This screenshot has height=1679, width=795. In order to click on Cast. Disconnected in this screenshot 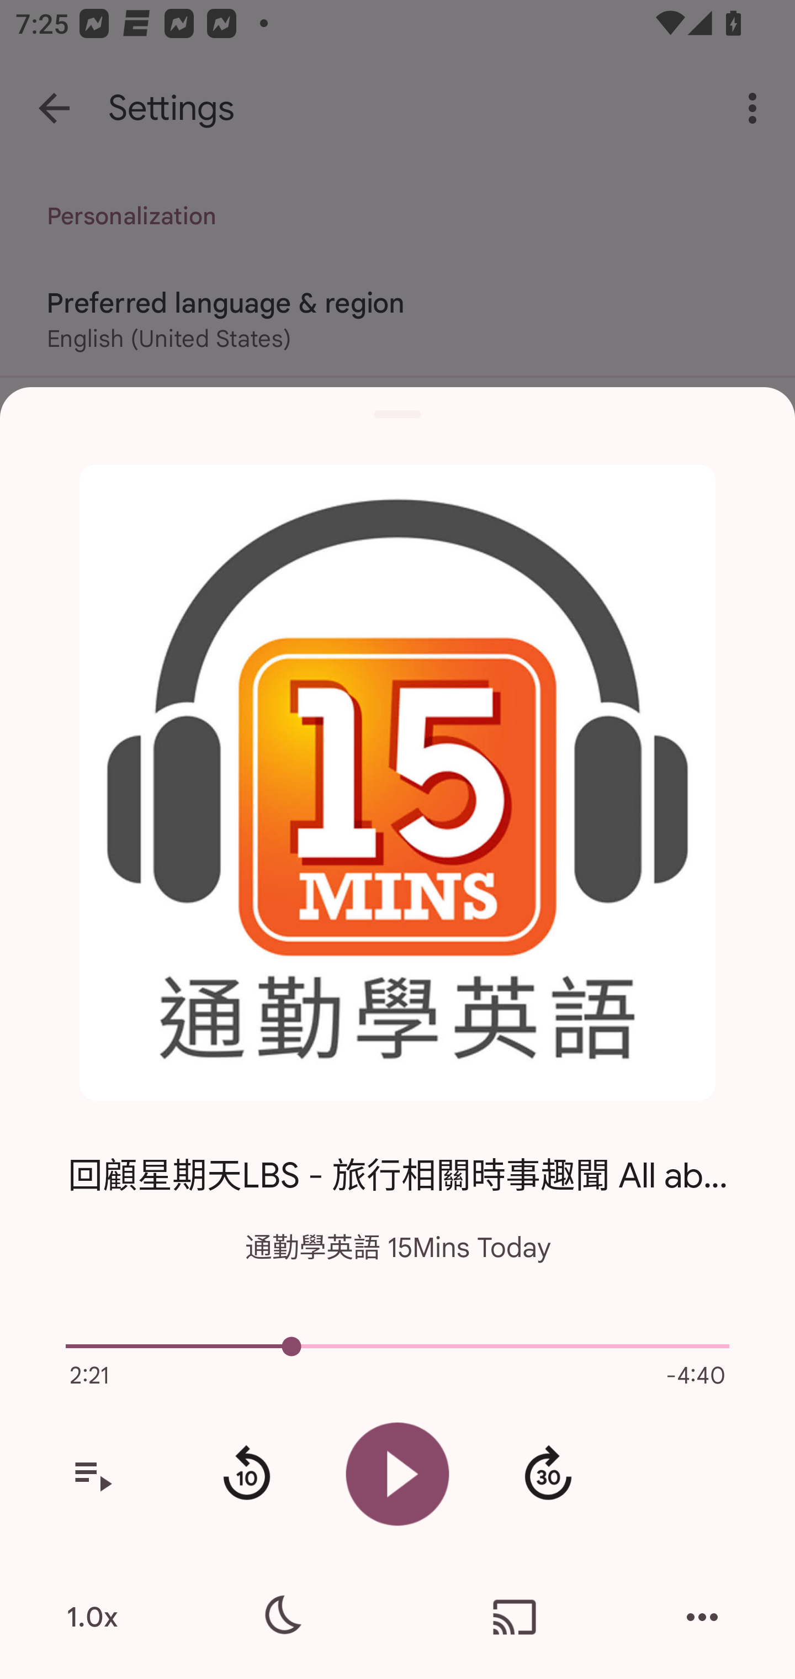, I will do `click(515, 1617)`.